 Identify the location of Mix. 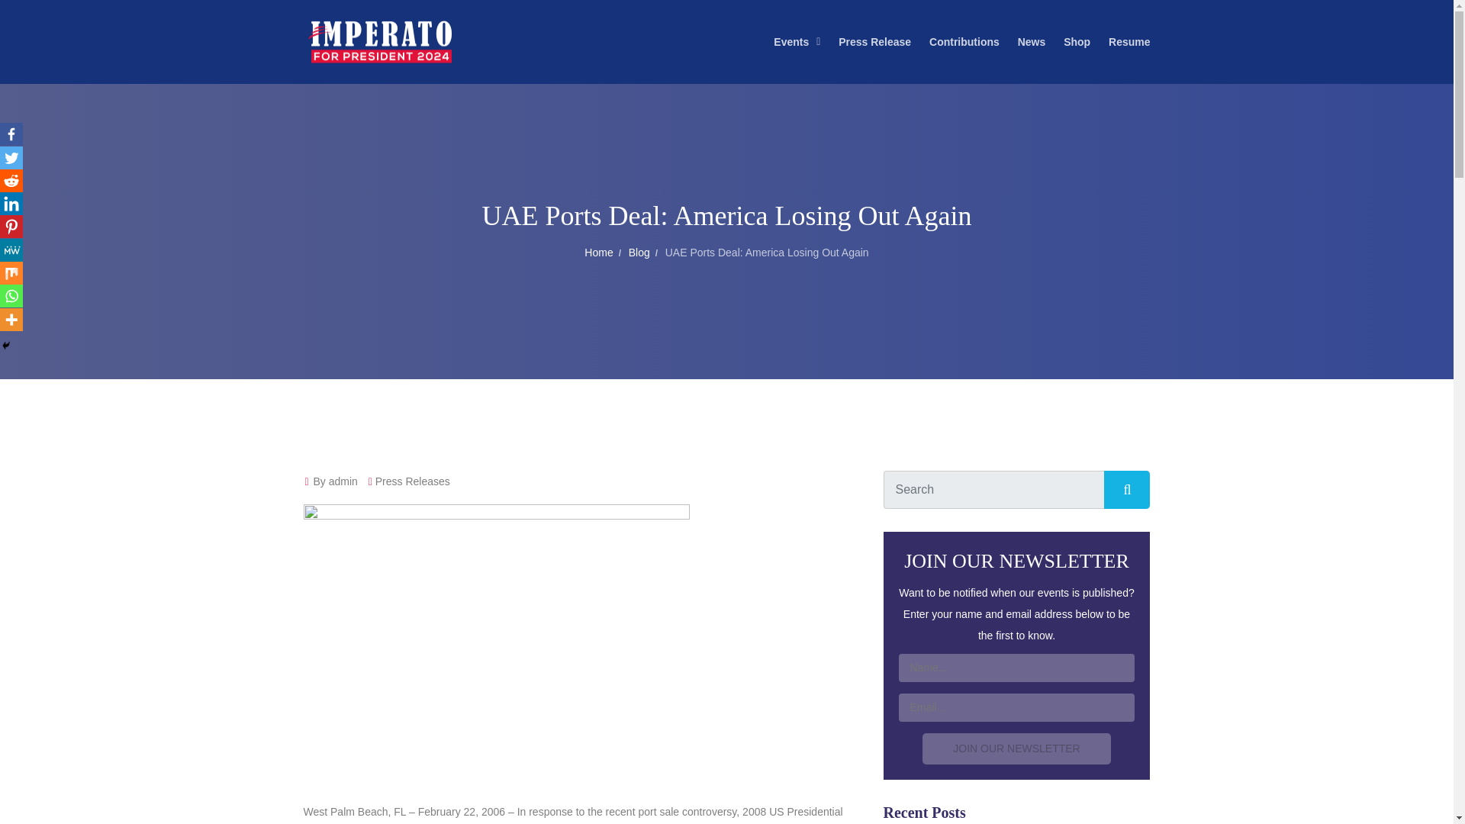
(11, 273).